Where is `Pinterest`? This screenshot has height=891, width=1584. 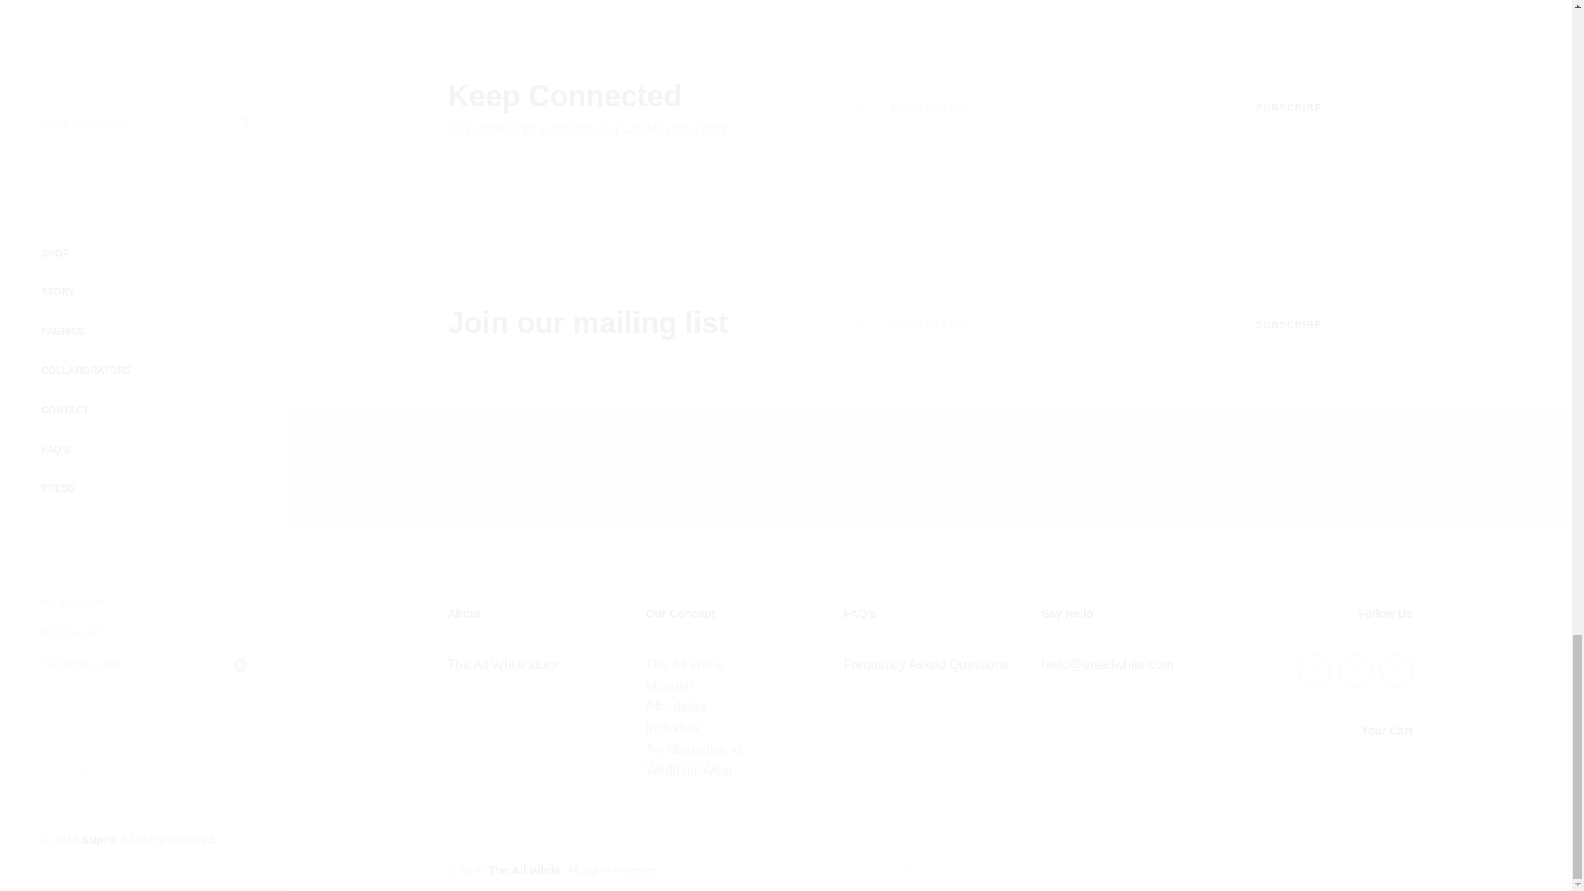
Pinterest is located at coordinates (1355, 670).